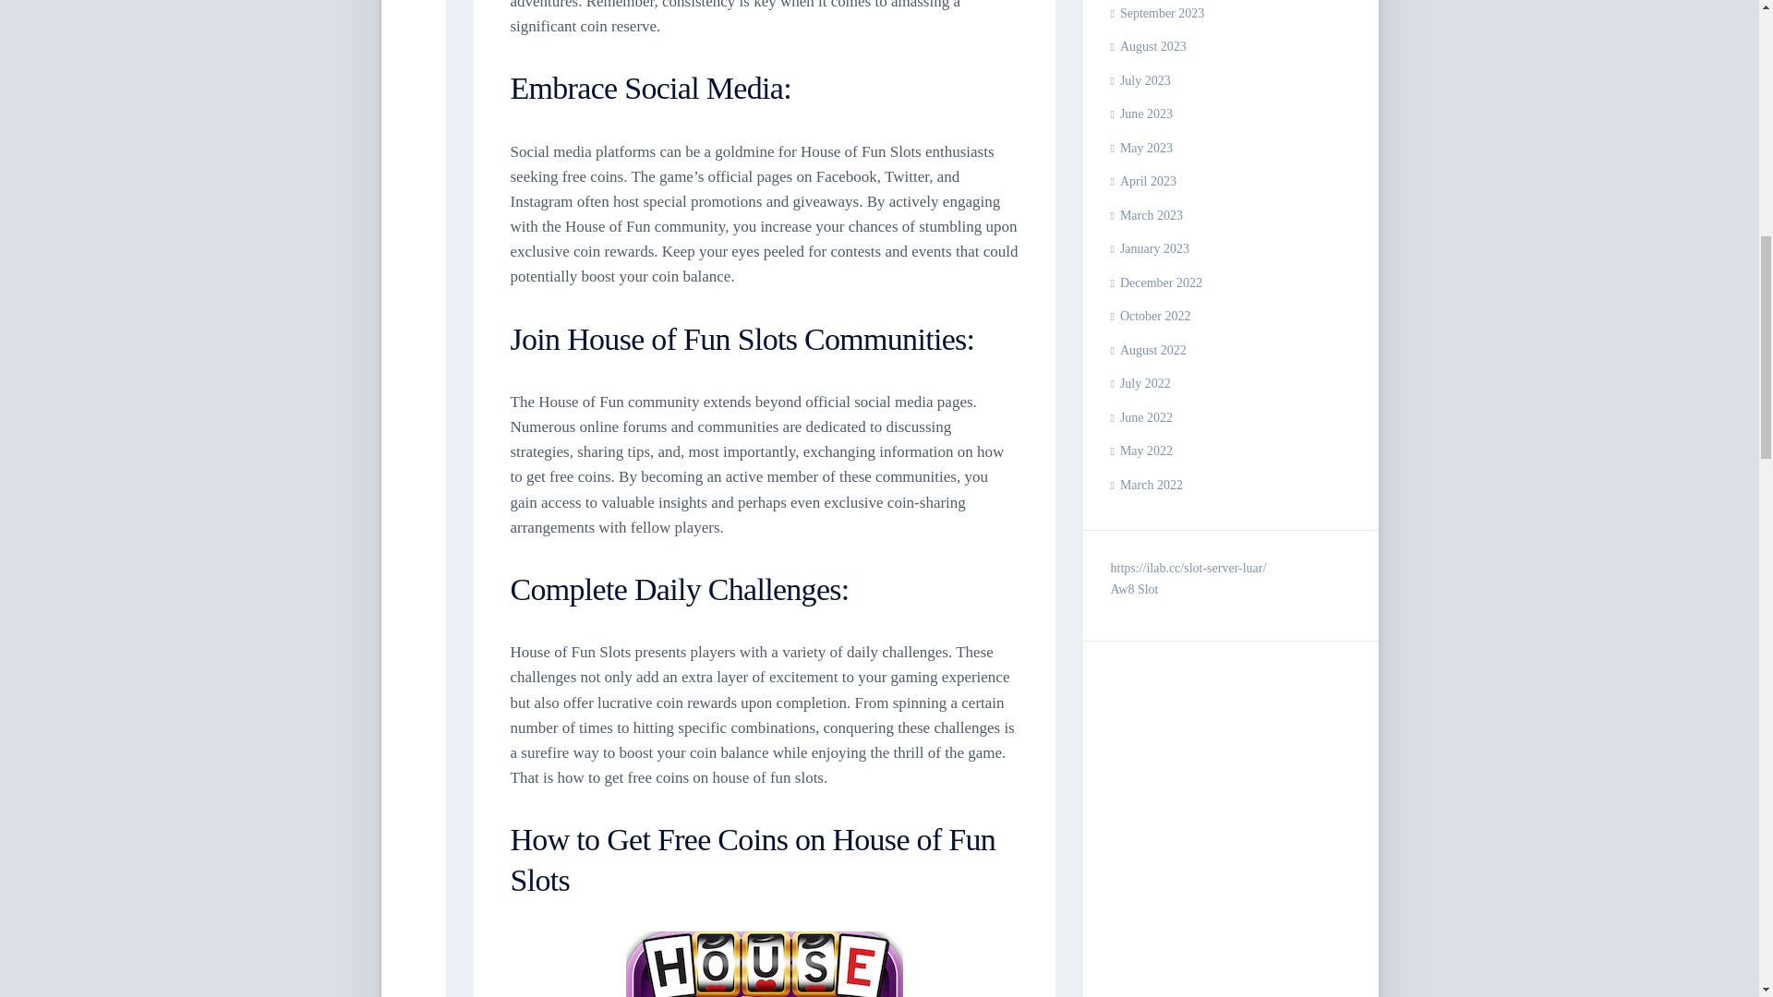  What do you see at coordinates (1145, 486) in the screenshot?
I see `March 2022` at bounding box center [1145, 486].